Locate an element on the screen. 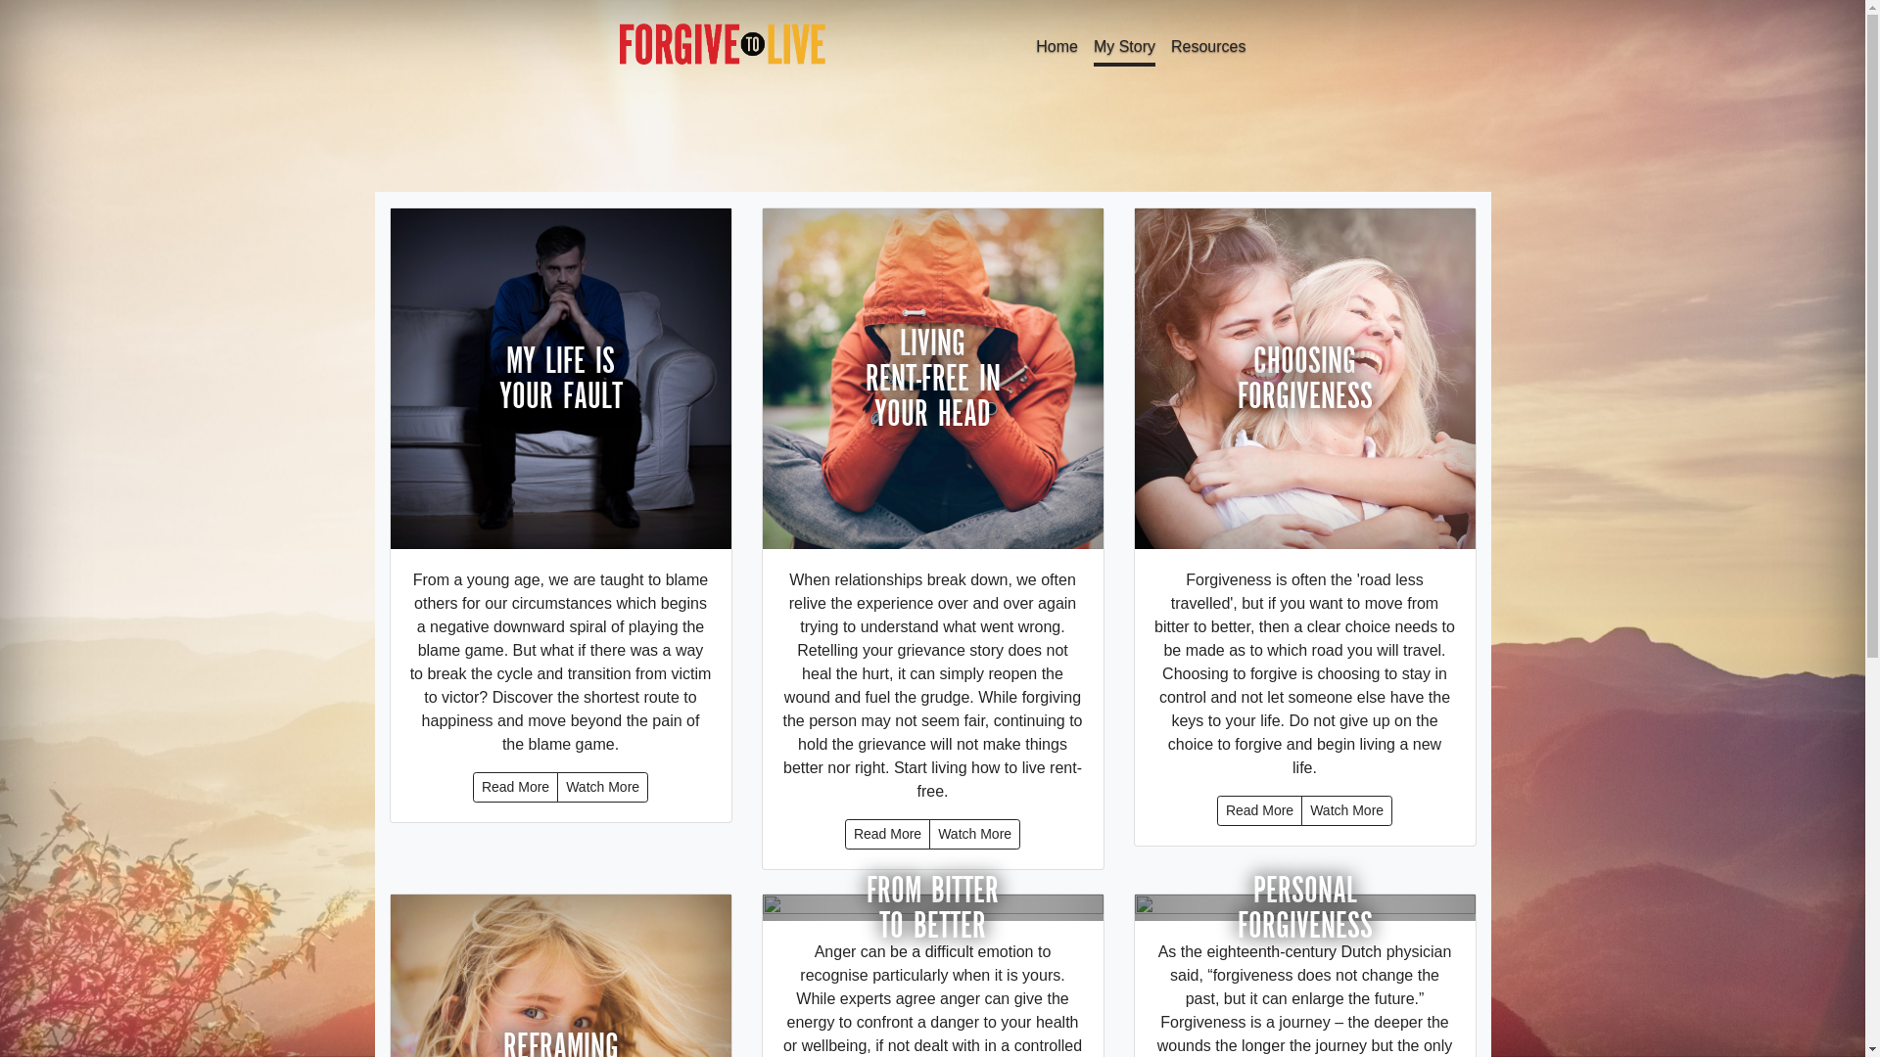 The width and height of the screenshot is (1880, 1057). MY LIFE IS
YOUR FAULT is located at coordinates (560, 379).